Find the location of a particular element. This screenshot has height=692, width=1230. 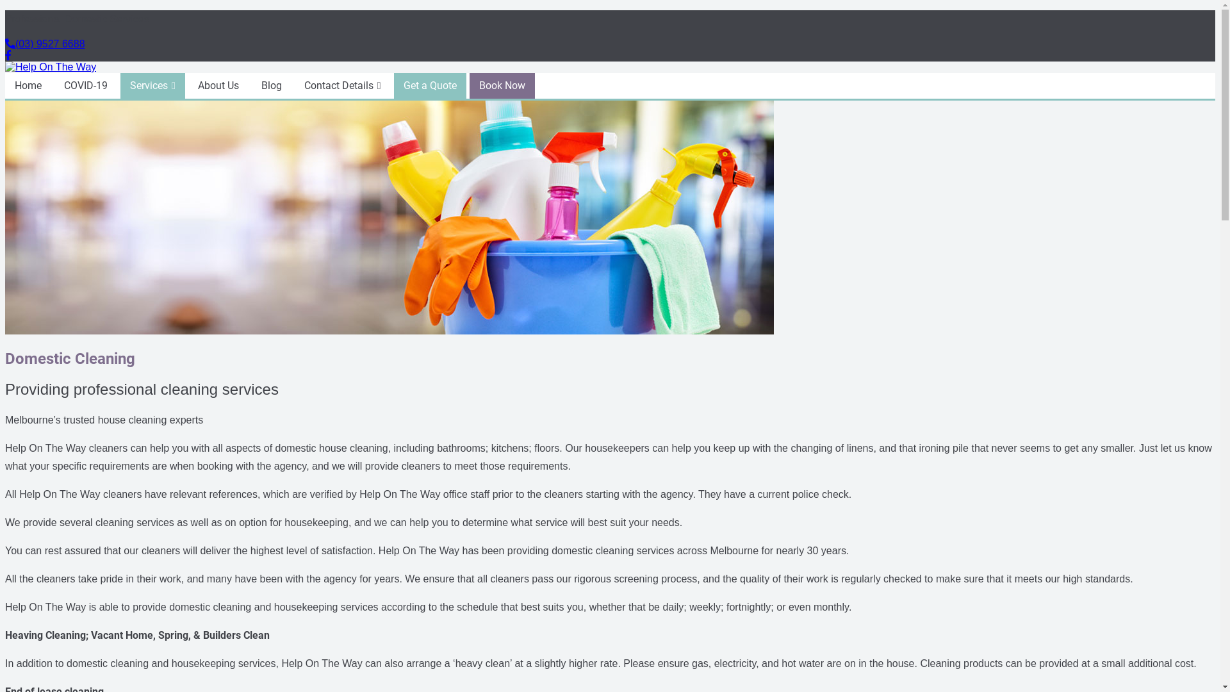

Home is located at coordinates (28, 86).